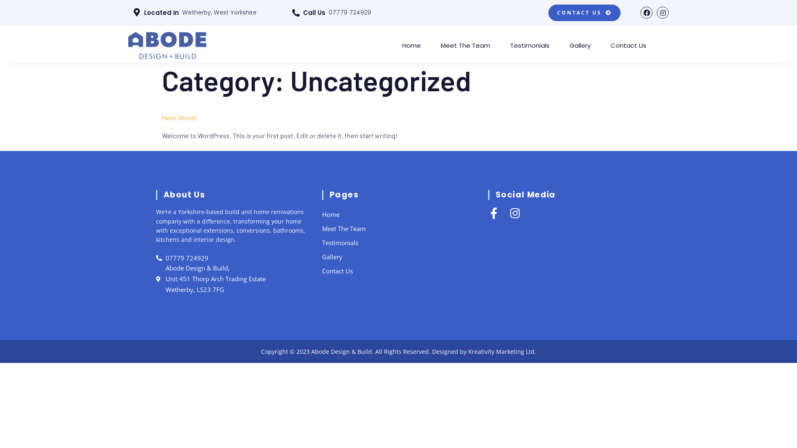 The image size is (797, 448). What do you see at coordinates (580, 46) in the screenshot?
I see `Gallery` at bounding box center [580, 46].